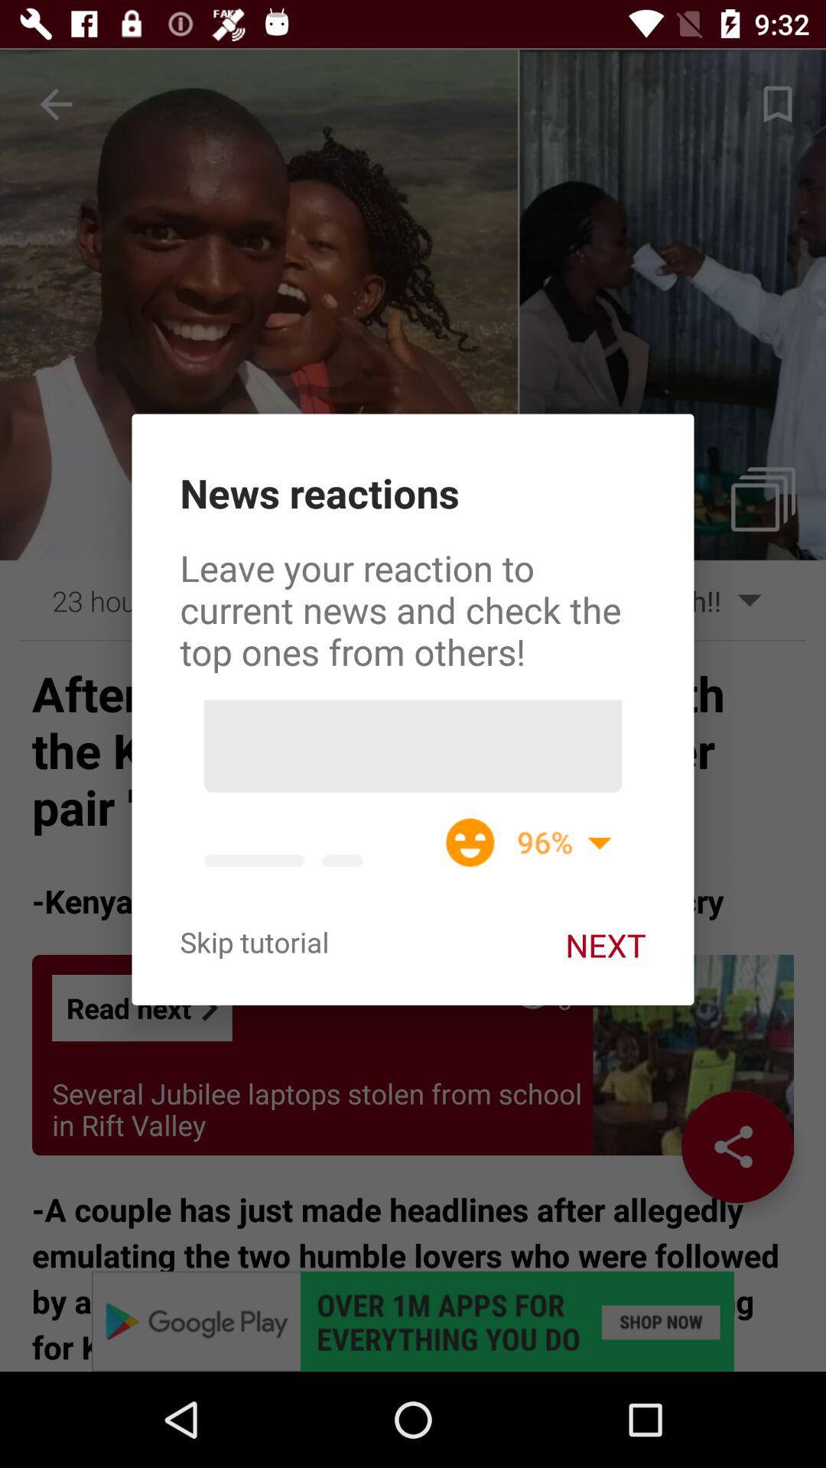 The image size is (826, 1468). Describe the element at coordinates (254, 942) in the screenshot. I see `select the item to the left of the next icon` at that location.